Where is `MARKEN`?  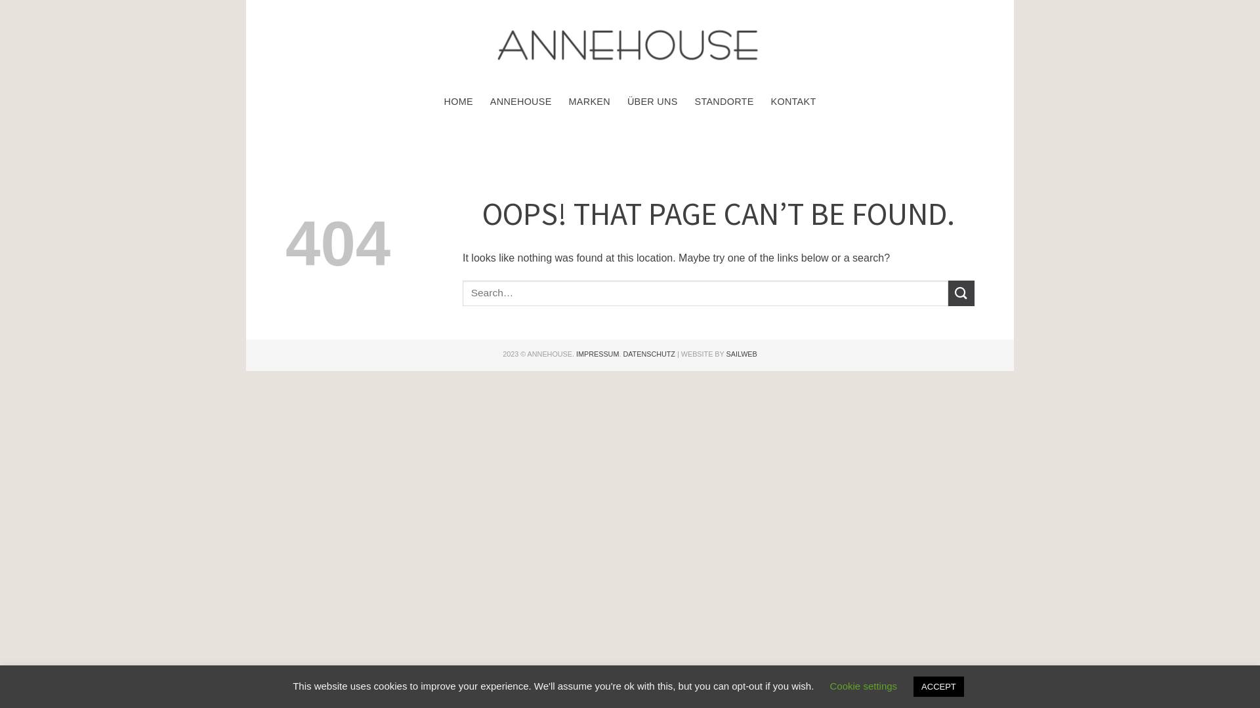
MARKEN is located at coordinates (589, 102).